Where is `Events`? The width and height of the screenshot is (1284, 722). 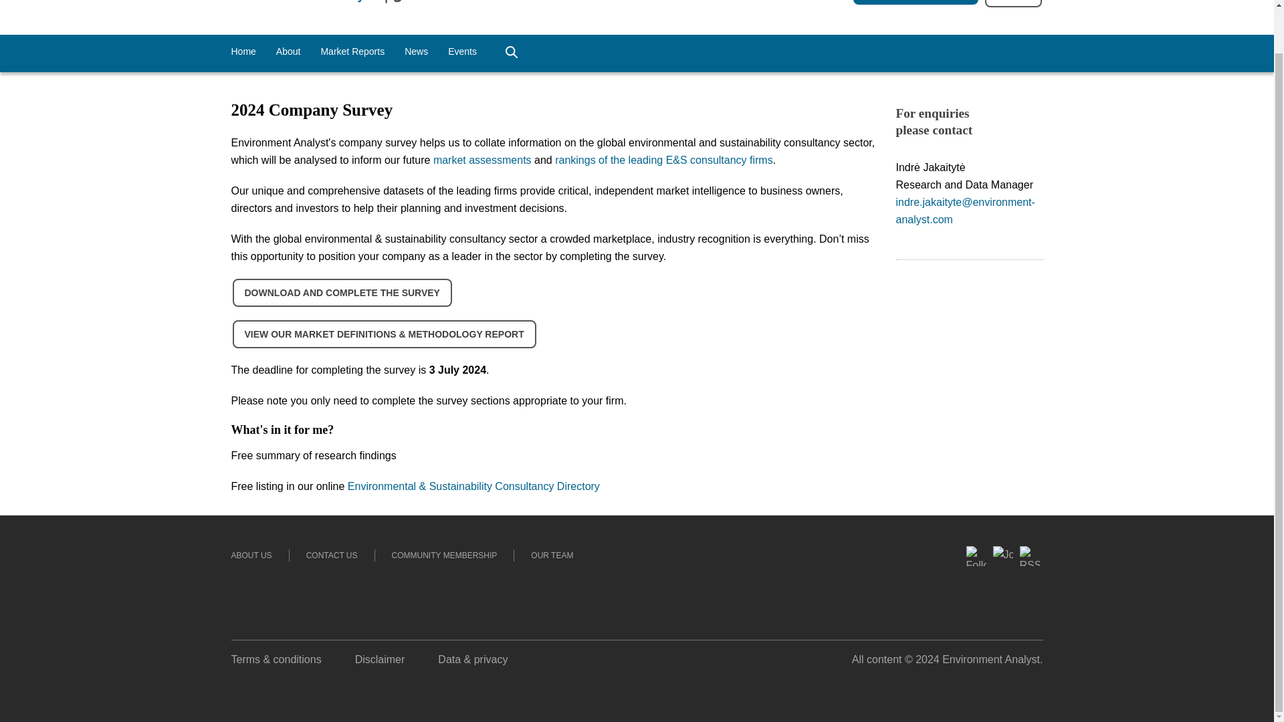
Events is located at coordinates (462, 52).